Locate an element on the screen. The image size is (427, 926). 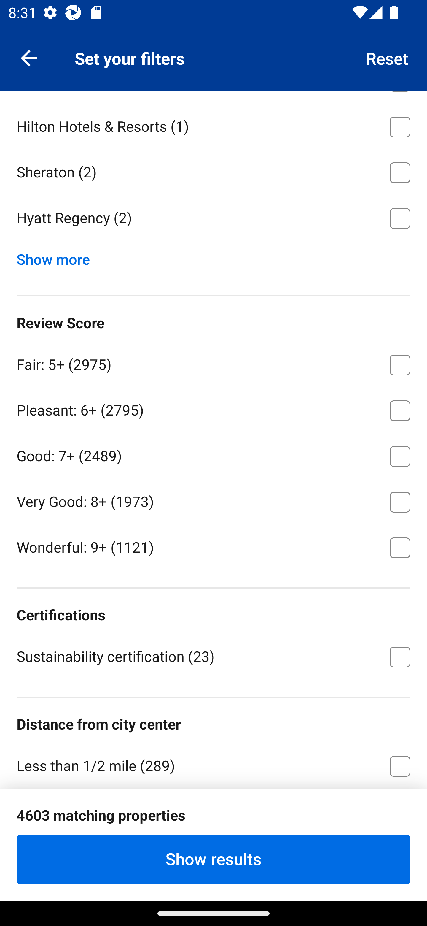
Show more is located at coordinates (58, 257).